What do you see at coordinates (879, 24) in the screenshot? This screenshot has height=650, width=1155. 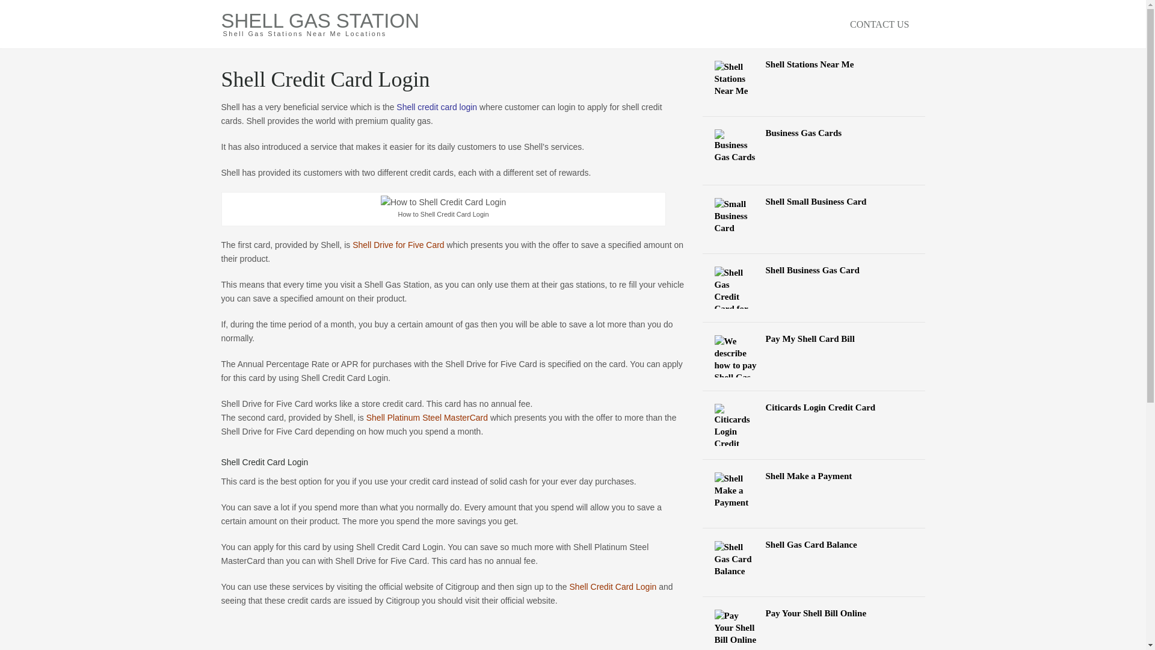 I see `CONTACT US` at bounding box center [879, 24].